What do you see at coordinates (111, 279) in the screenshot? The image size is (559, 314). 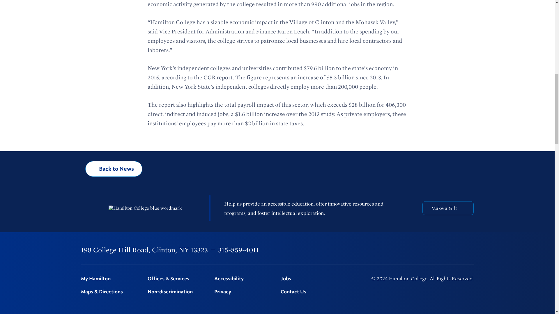 I see `My Hamilton` at bounding box center [111, 279].